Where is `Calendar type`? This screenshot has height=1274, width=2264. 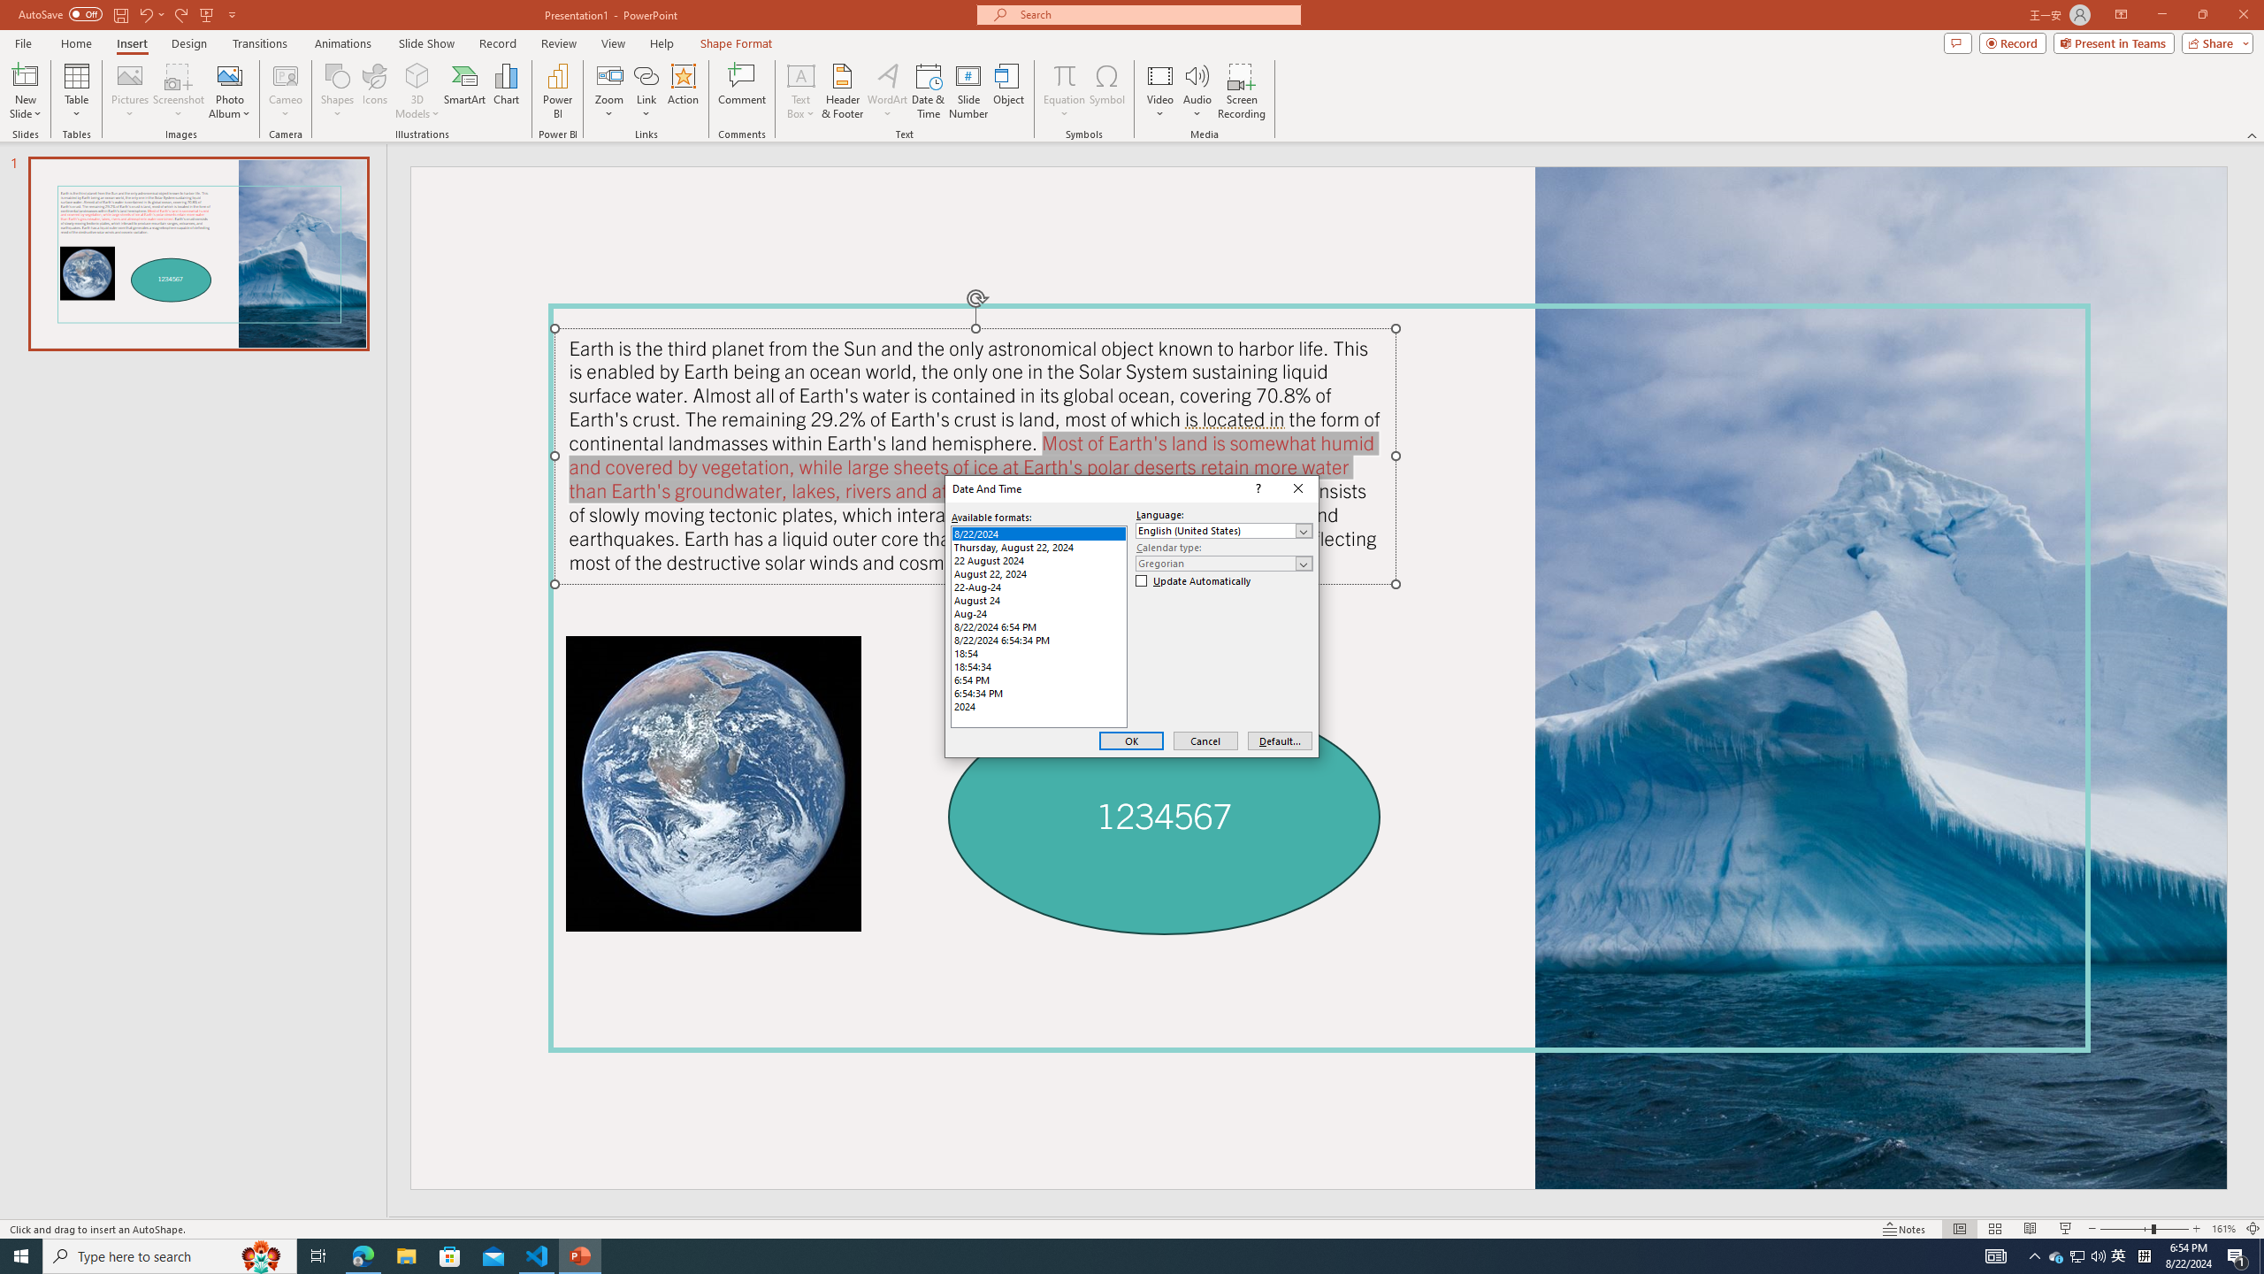
Calendar type is located at coordinates (1224, 563).